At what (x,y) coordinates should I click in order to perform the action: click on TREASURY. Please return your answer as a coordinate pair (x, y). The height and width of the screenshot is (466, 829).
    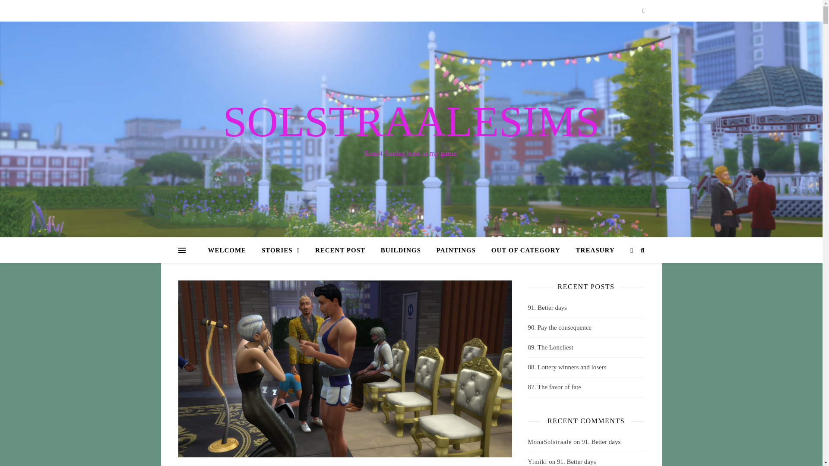
    Looking at the image, I should click on (592, 250).